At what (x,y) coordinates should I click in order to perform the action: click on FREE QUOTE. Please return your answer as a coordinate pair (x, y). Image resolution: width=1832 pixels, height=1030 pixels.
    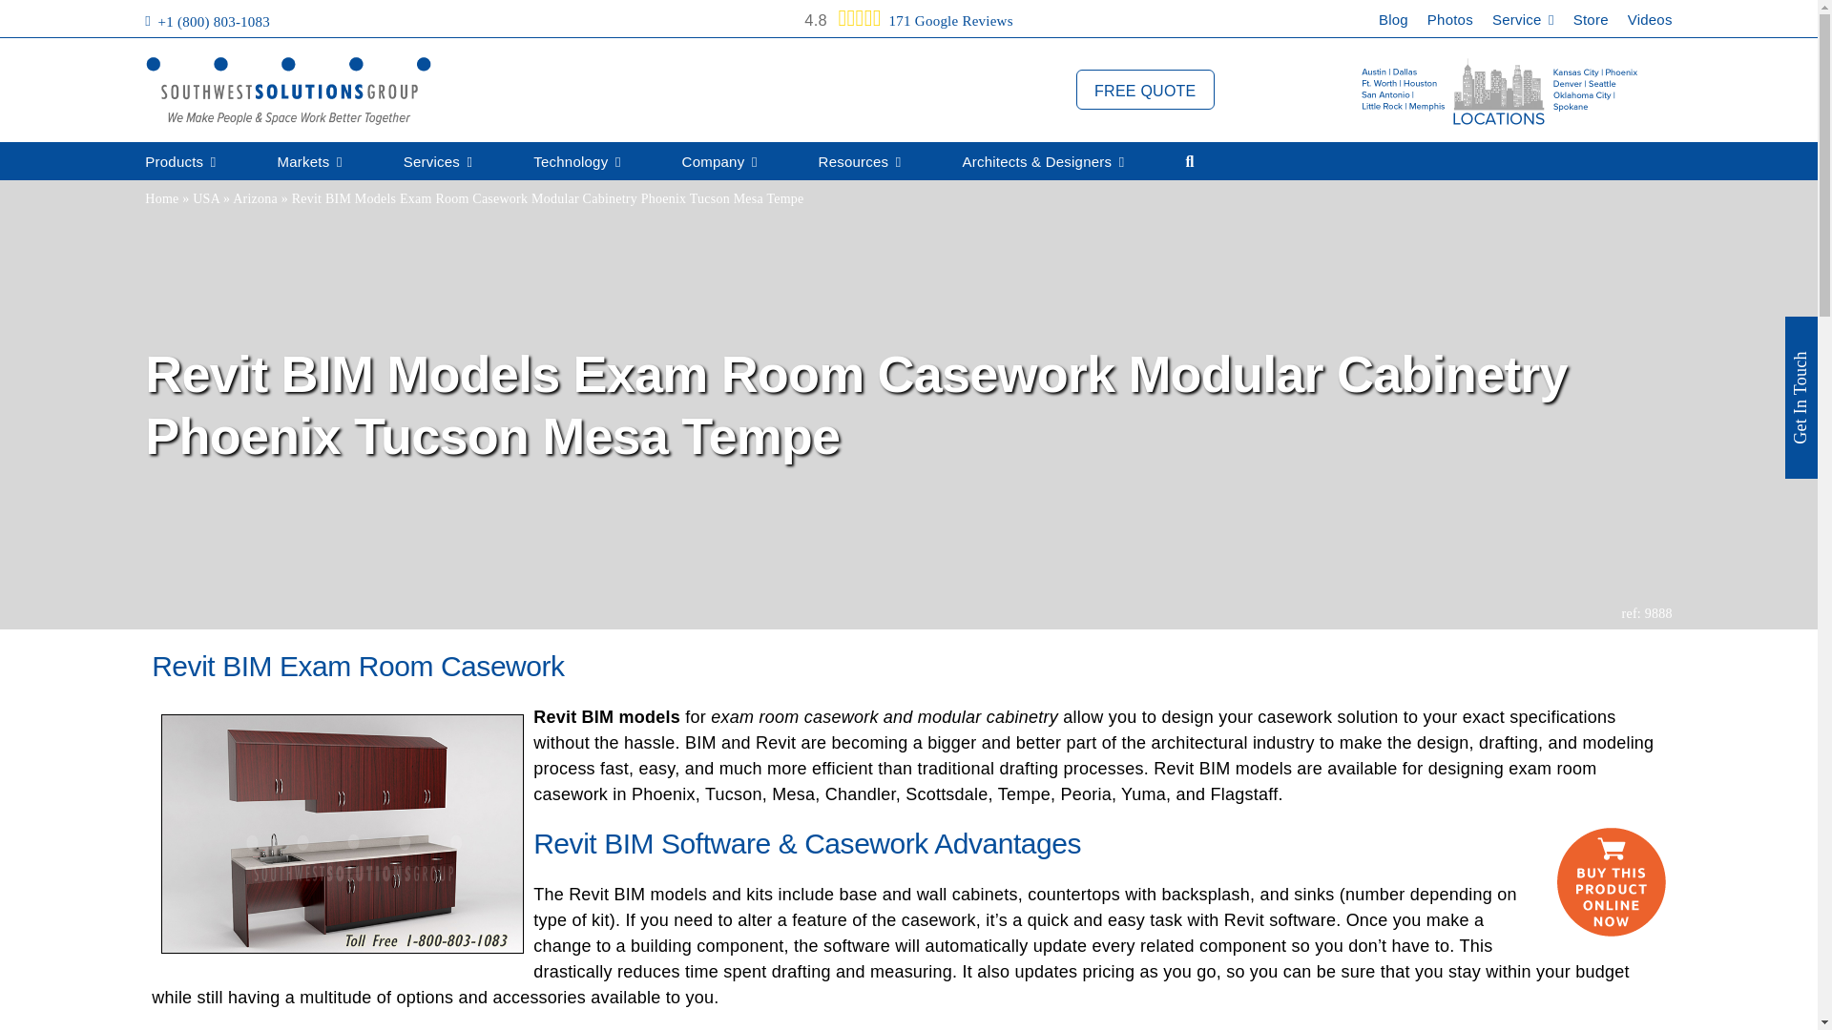
    Looking at the image, I should click on (1145, 90).